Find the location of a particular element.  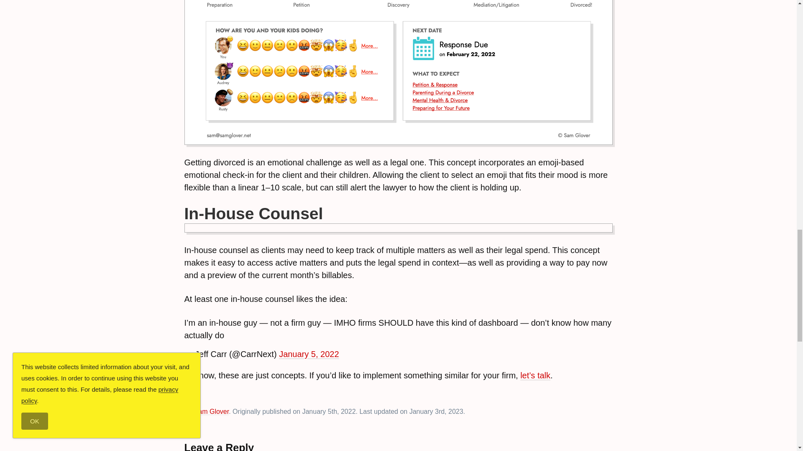

January 5, 2022 is located at coordinates (309, 354).